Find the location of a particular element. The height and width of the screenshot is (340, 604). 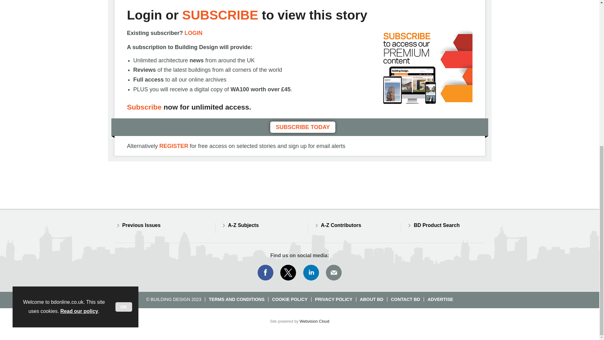

Connect with us on Twitter is located at coordinates (288, 273).